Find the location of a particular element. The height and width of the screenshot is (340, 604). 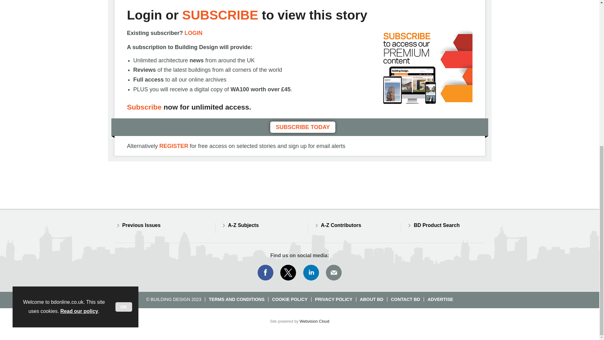

Connect with us on Twitter is located at coordinates (288, 273).